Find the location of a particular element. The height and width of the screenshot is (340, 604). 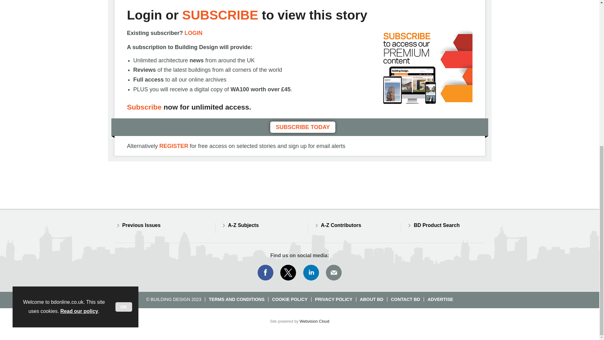

Connect with us on Twitter is located at coordinates (288, 273).